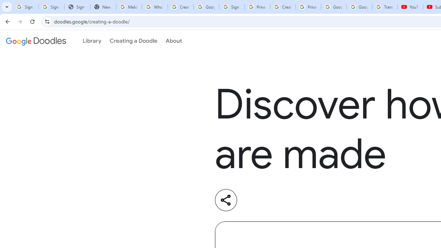 Image resolution: width=441 pixels, height=248 pixels. What do you see at coordinates (282, 200) in the screenshot?
I see `Share on twitter` at bounding box center [282, 200].